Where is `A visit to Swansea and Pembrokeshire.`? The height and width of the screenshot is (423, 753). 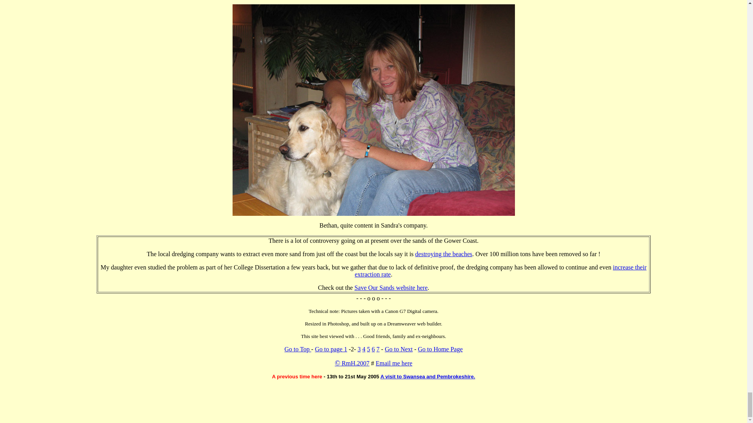 A visit to Swansea and Pembrokeshire. is located at coordinates (427, 376).